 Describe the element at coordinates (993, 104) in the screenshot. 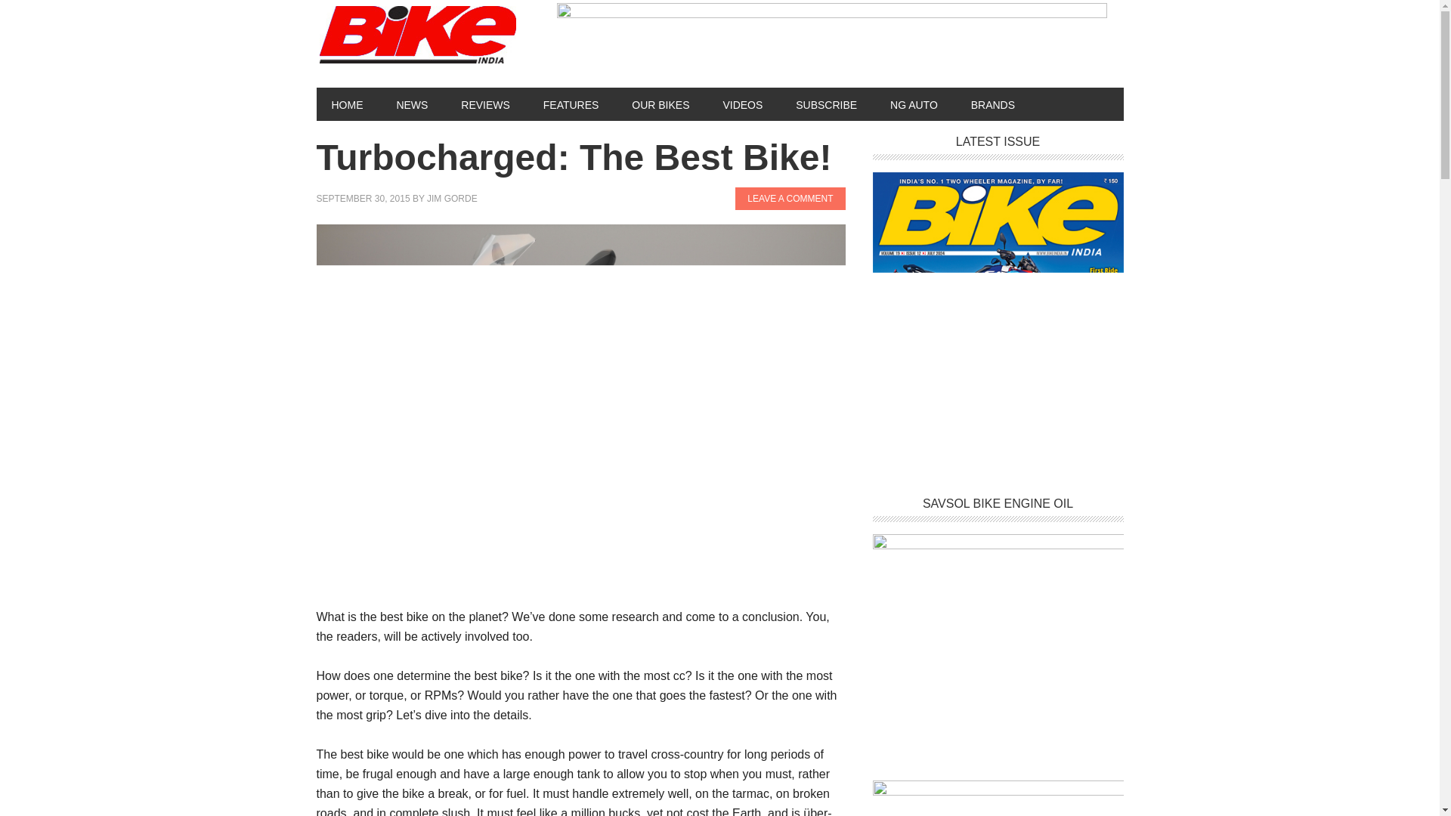

I see `BRANDS` at that location.